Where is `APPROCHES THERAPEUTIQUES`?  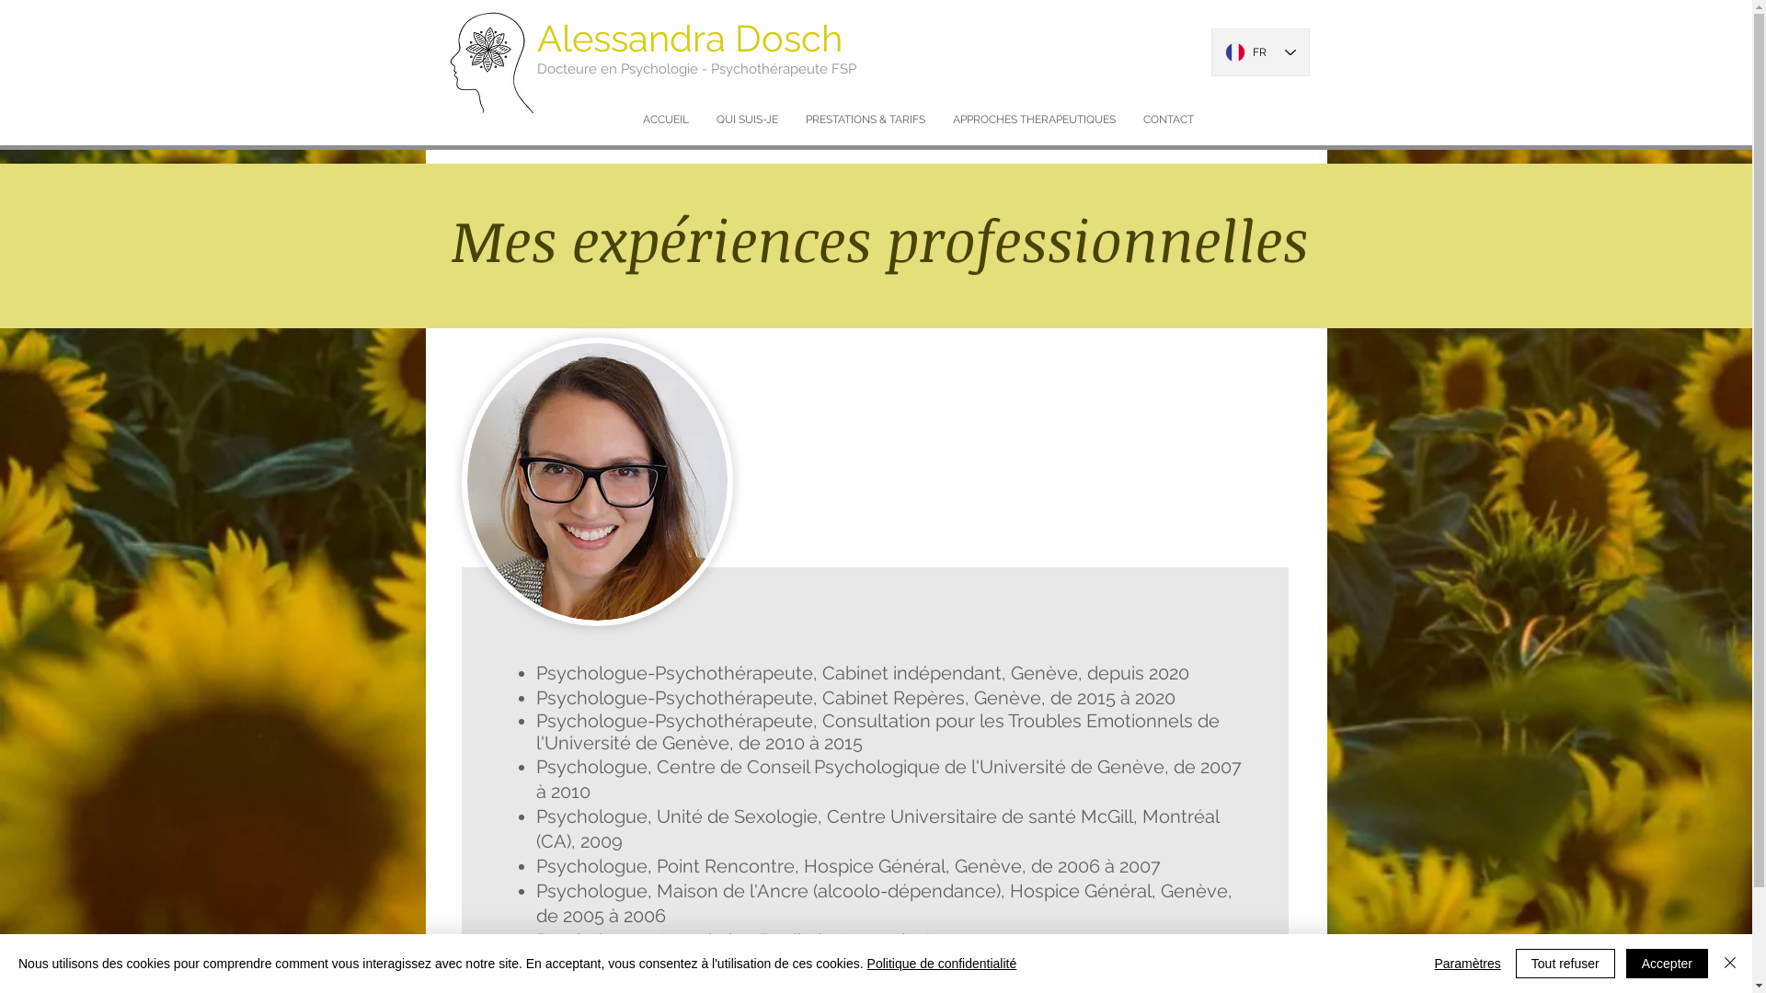
APPROCHES THERAPEUTIQUES is located at coordinates (1034, 120).